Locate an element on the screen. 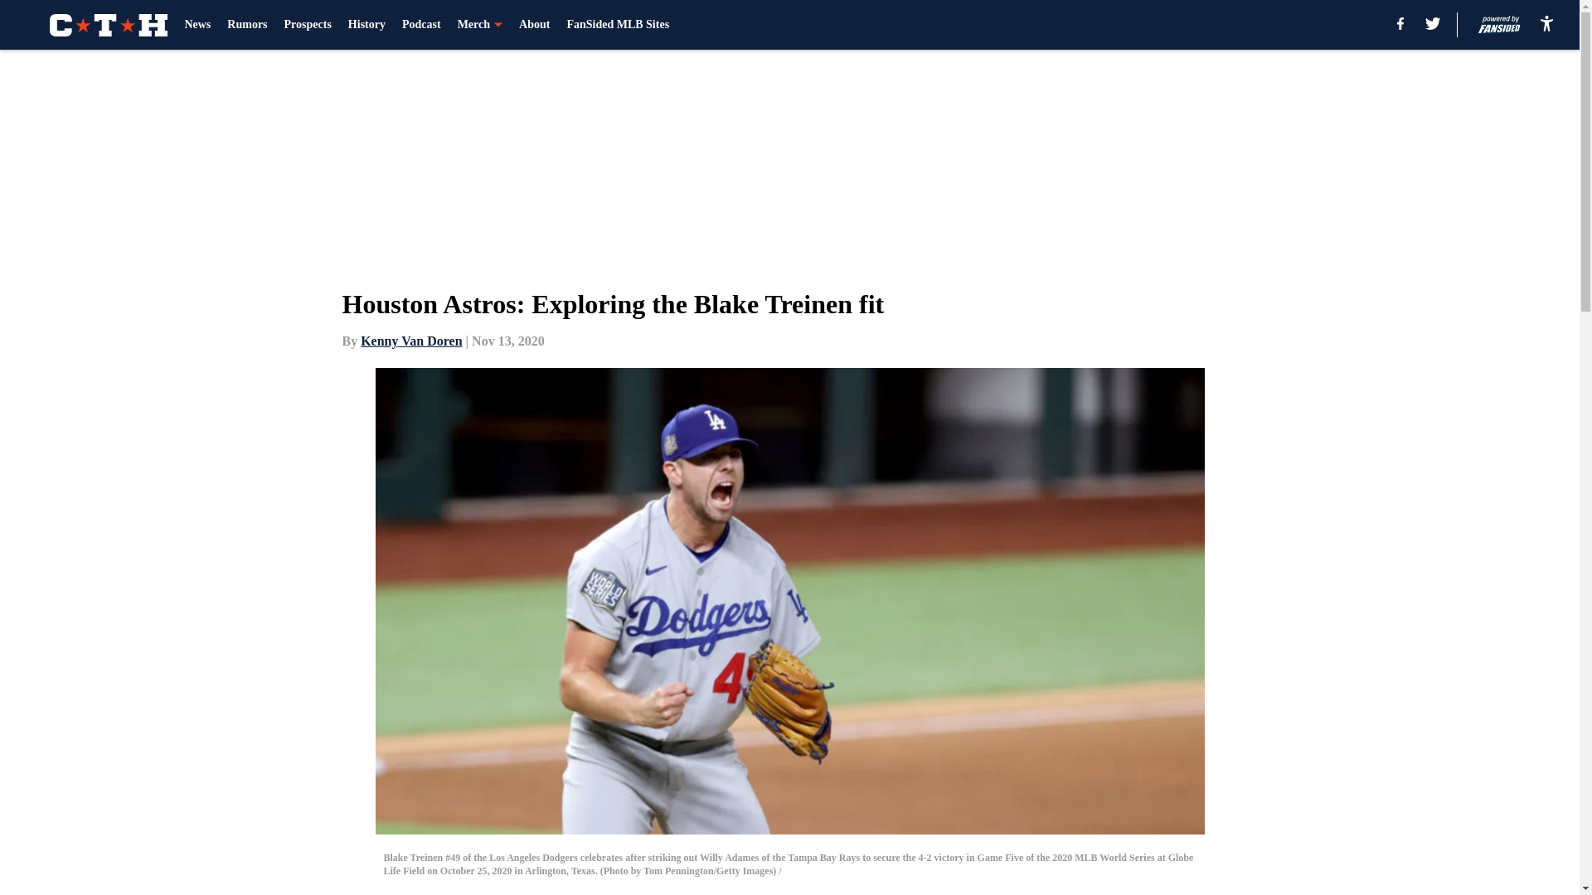 The image size is (1592, 895). News is located at coordinates (197, 25).